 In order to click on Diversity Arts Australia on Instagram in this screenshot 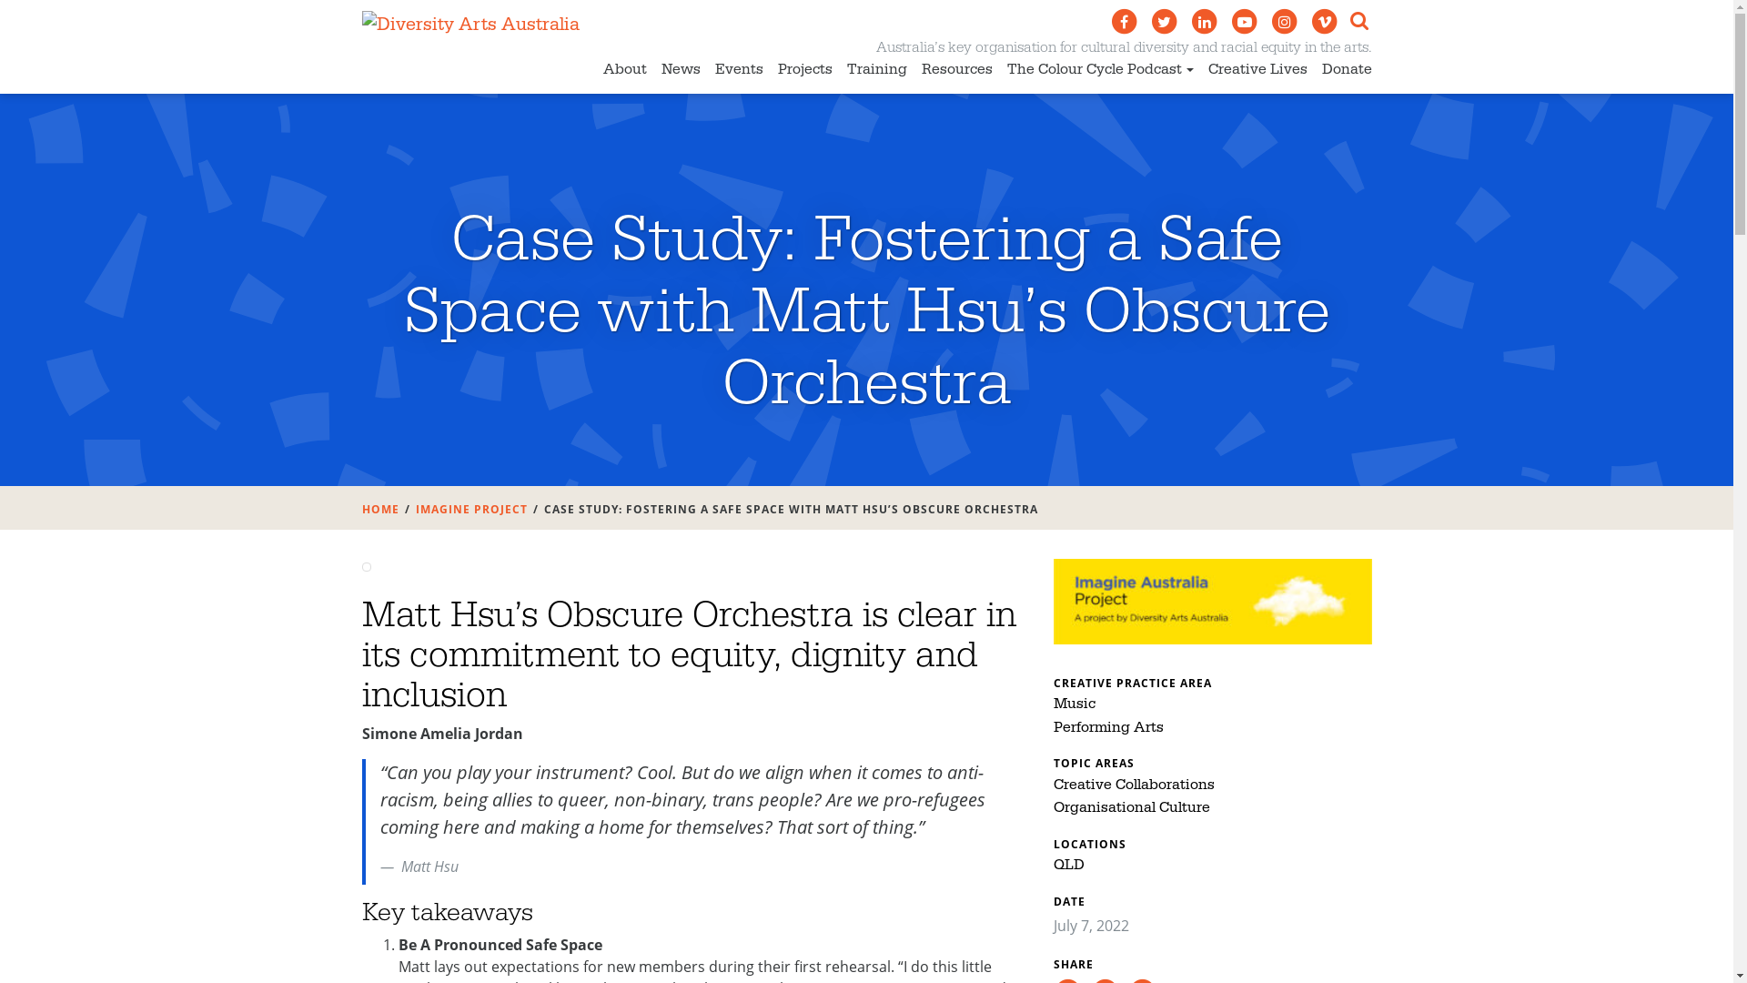, I will do `click(1285, 22)`.